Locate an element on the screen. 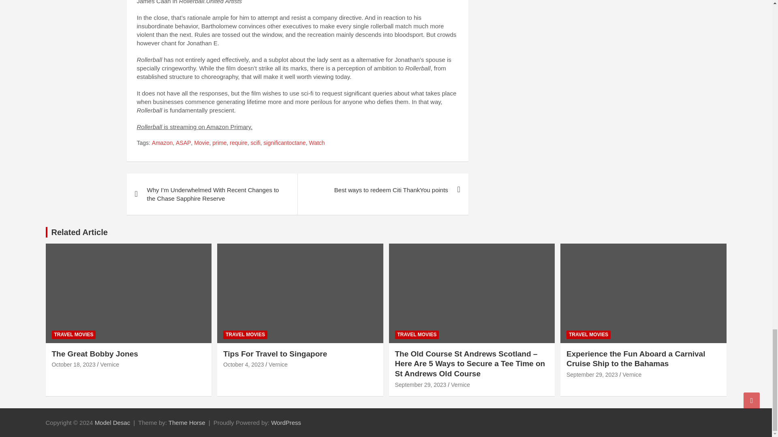 This screenshot has width=778, height=437. scifi is located at coordinates (255, 143).